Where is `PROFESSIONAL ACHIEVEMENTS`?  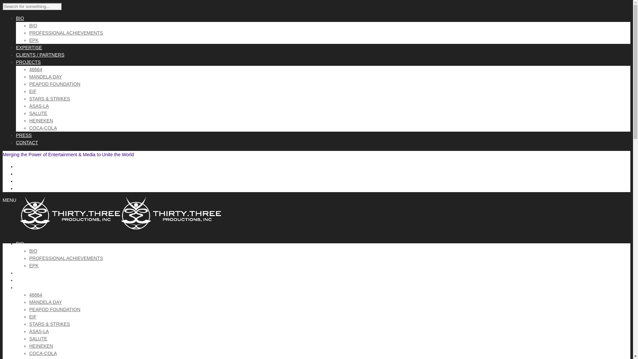
PROFESSIONAL ACHIEVEMENTS is located at coordinates (66, 258).